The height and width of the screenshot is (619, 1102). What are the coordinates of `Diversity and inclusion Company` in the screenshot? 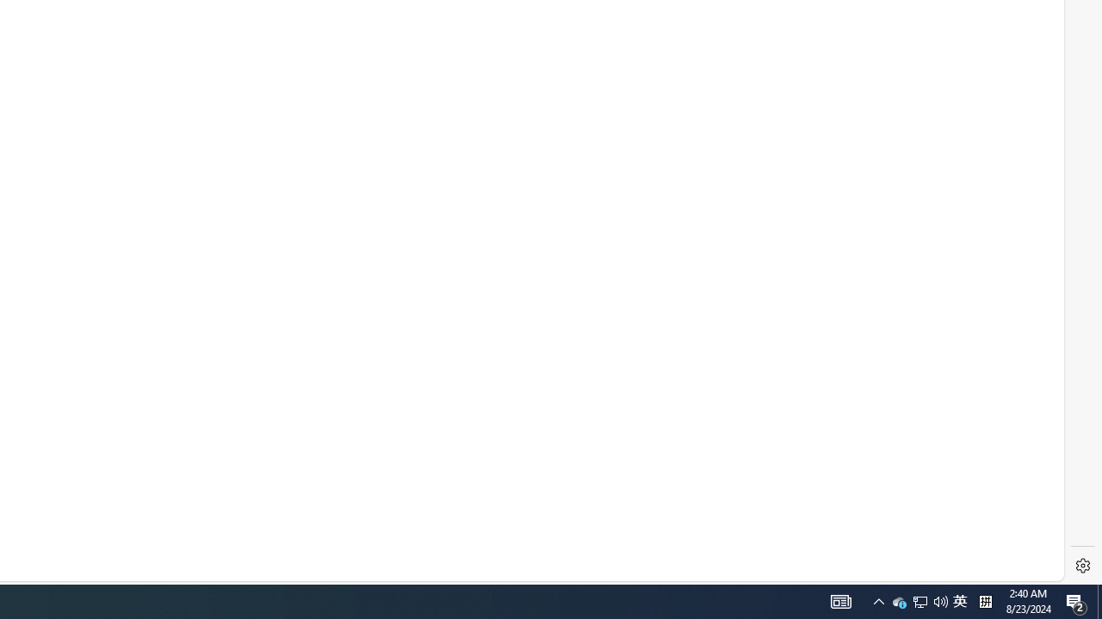 It's located at (498, 430).